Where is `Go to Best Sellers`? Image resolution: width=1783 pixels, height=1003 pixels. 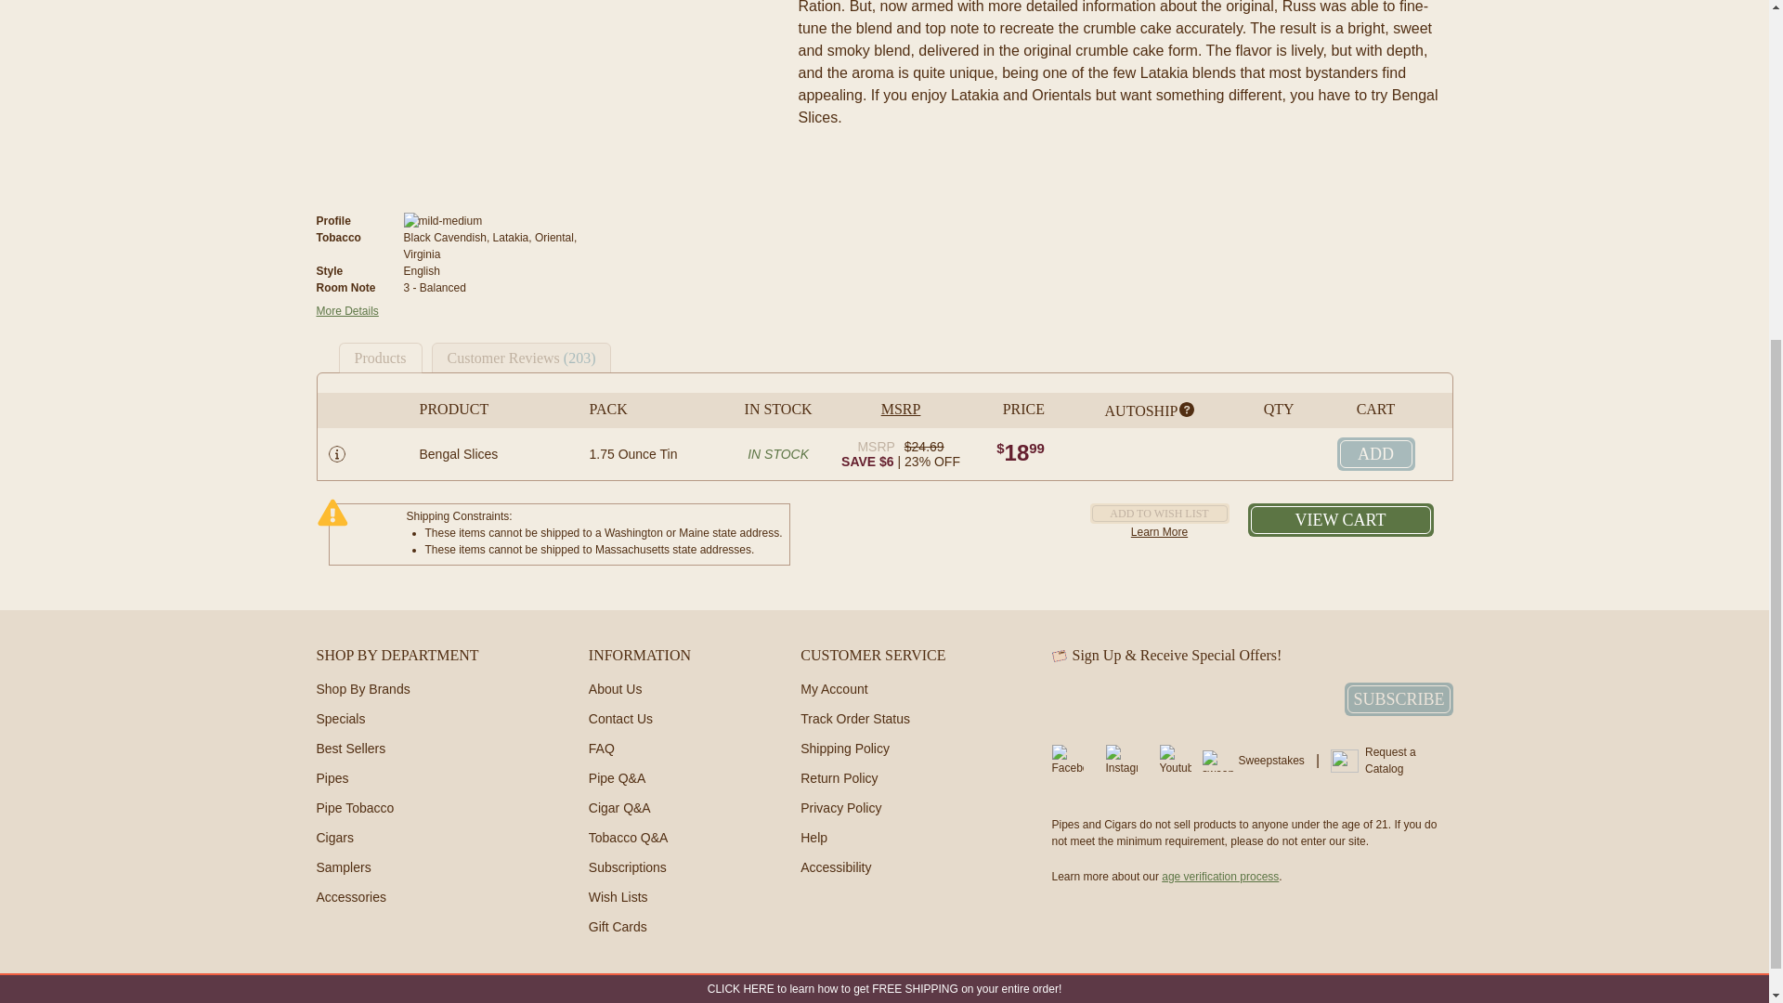 Go to Best Sellers is located at coordinates (349, 749).